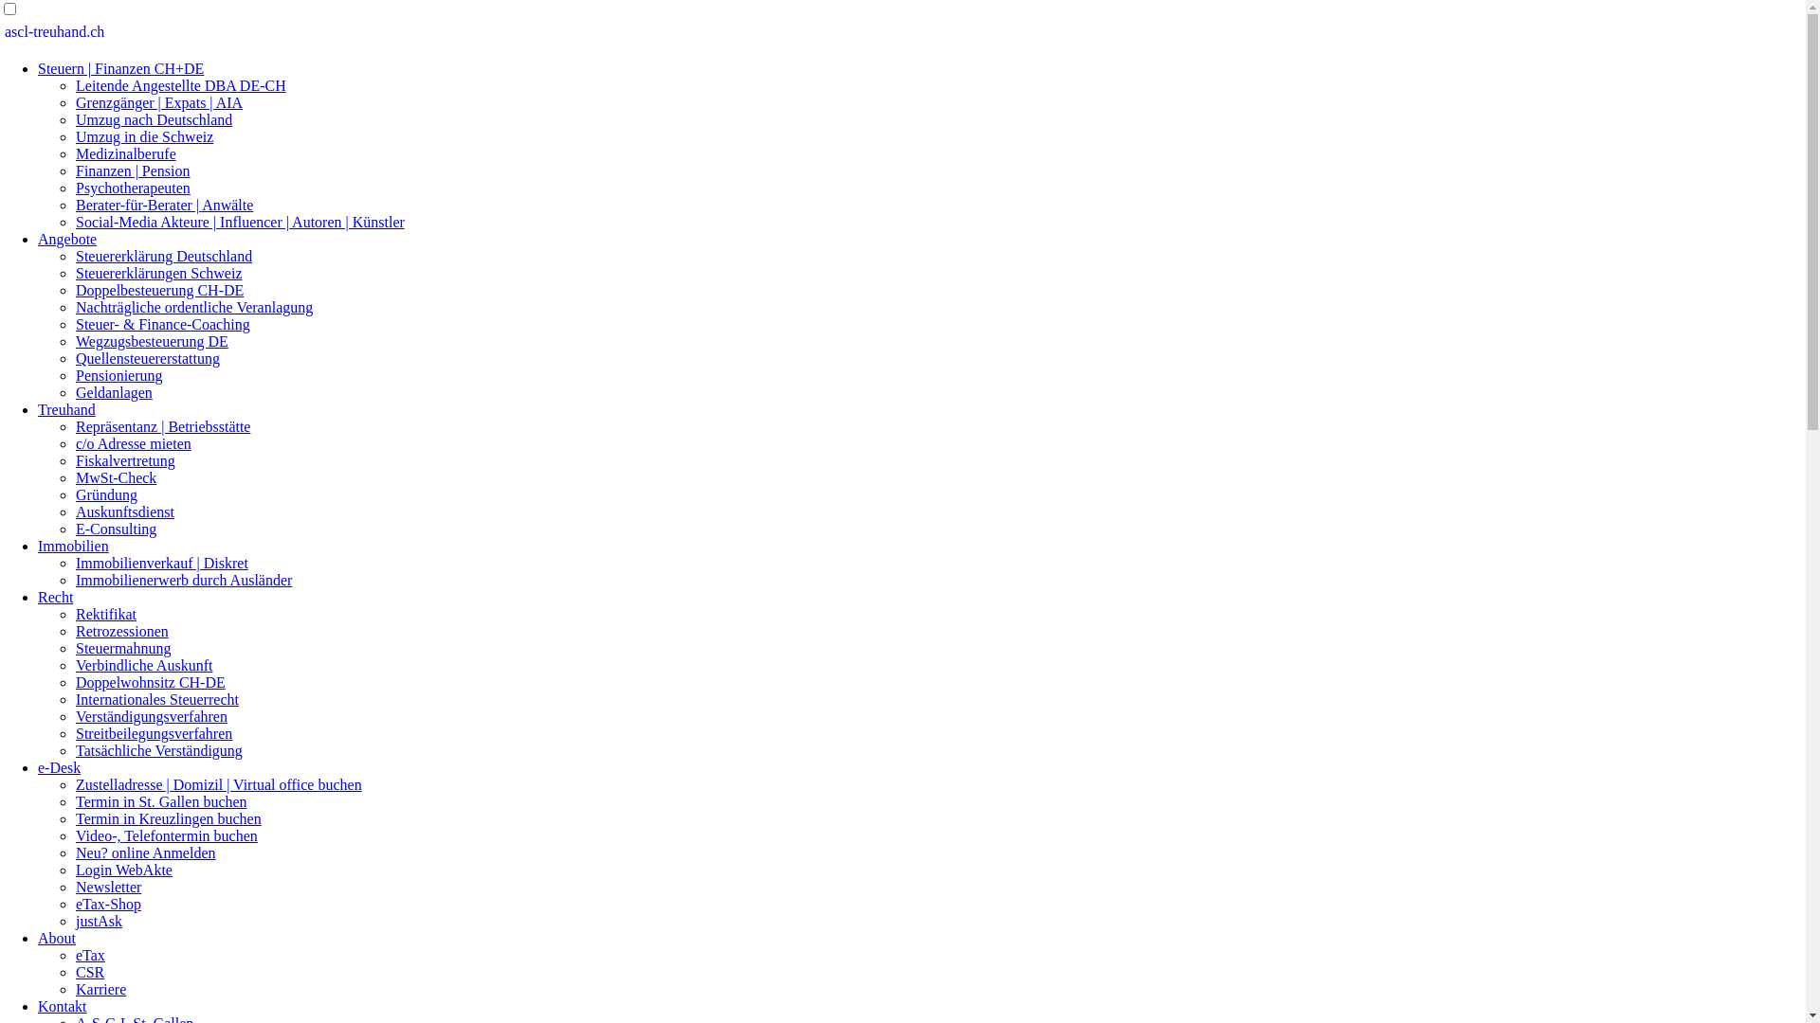  What do you see at coordinates (106, 614) in the screenshot?
I see `Rektifikat` at bounding box center [106, 614].